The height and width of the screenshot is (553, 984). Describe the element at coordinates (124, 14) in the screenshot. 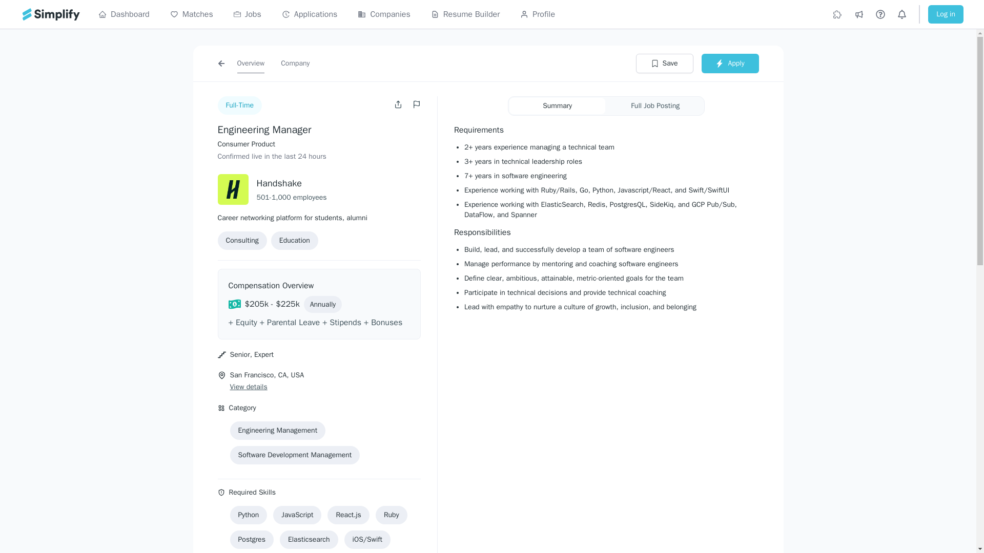

I see `Dashboard` at that location.